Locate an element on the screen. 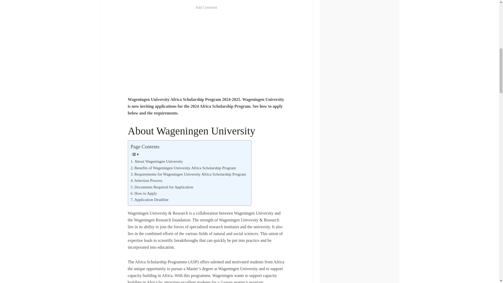  Selection Process is located at coordinates (146, 180).